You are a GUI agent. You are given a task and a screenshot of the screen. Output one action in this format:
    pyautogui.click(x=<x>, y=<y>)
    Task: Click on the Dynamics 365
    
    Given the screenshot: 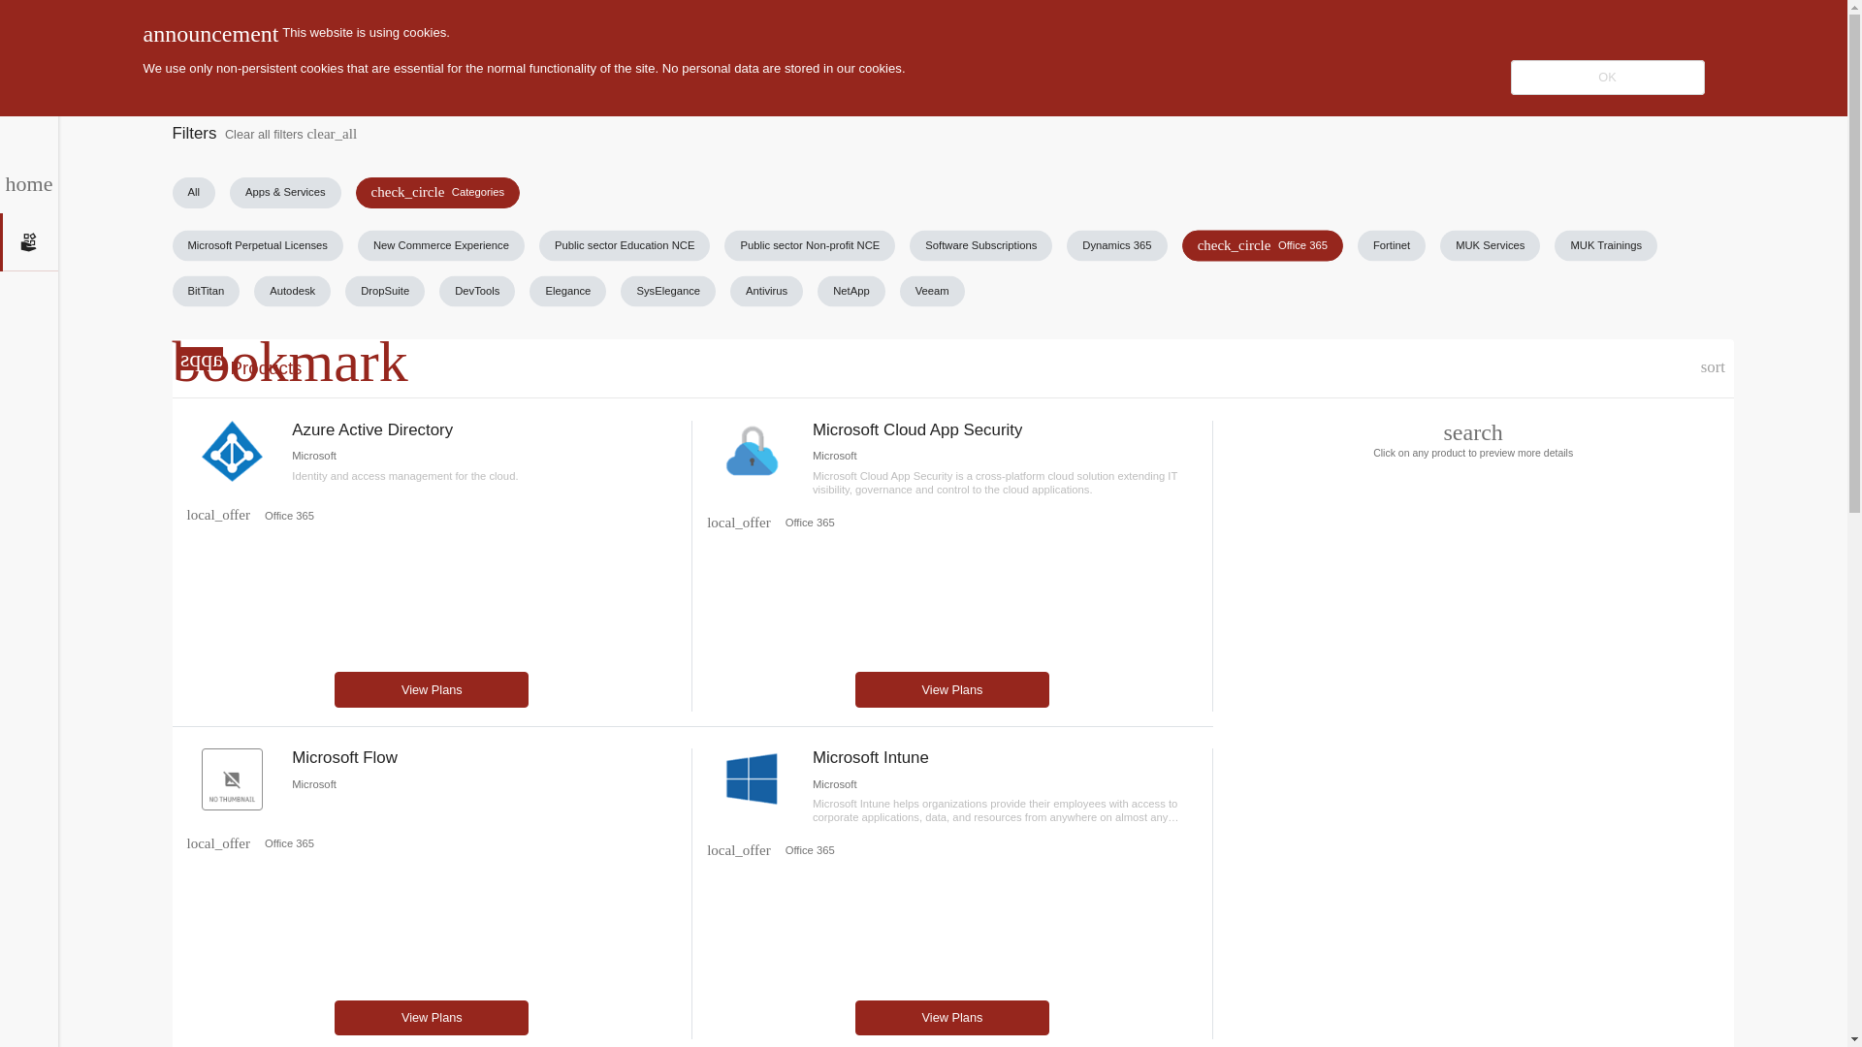 What is the action you would take?
    pyautogui.click(x=217, y=514)
    